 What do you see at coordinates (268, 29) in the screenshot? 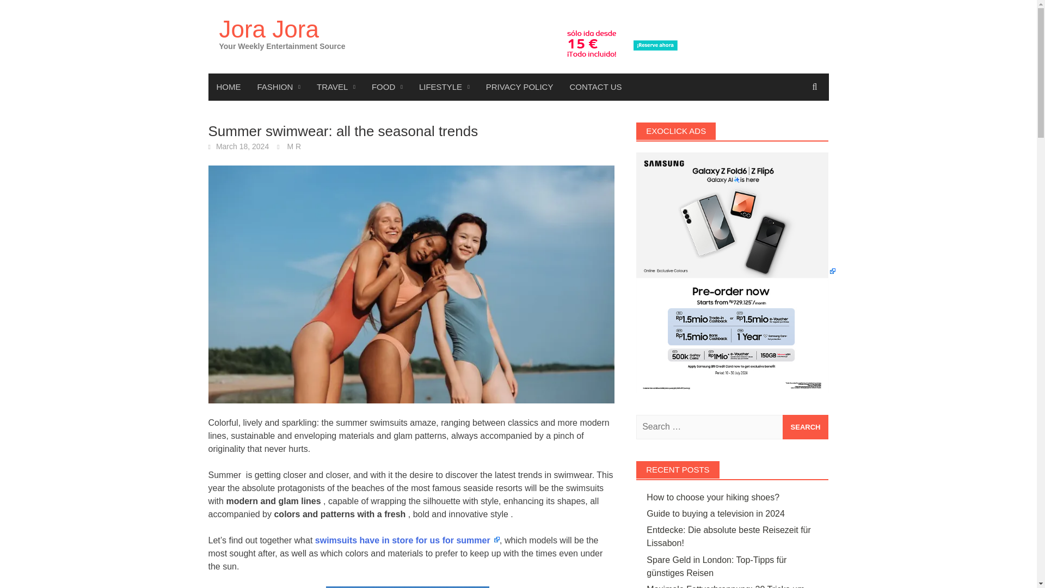
I see `Jora Jora` at bounding box center [268, 29].